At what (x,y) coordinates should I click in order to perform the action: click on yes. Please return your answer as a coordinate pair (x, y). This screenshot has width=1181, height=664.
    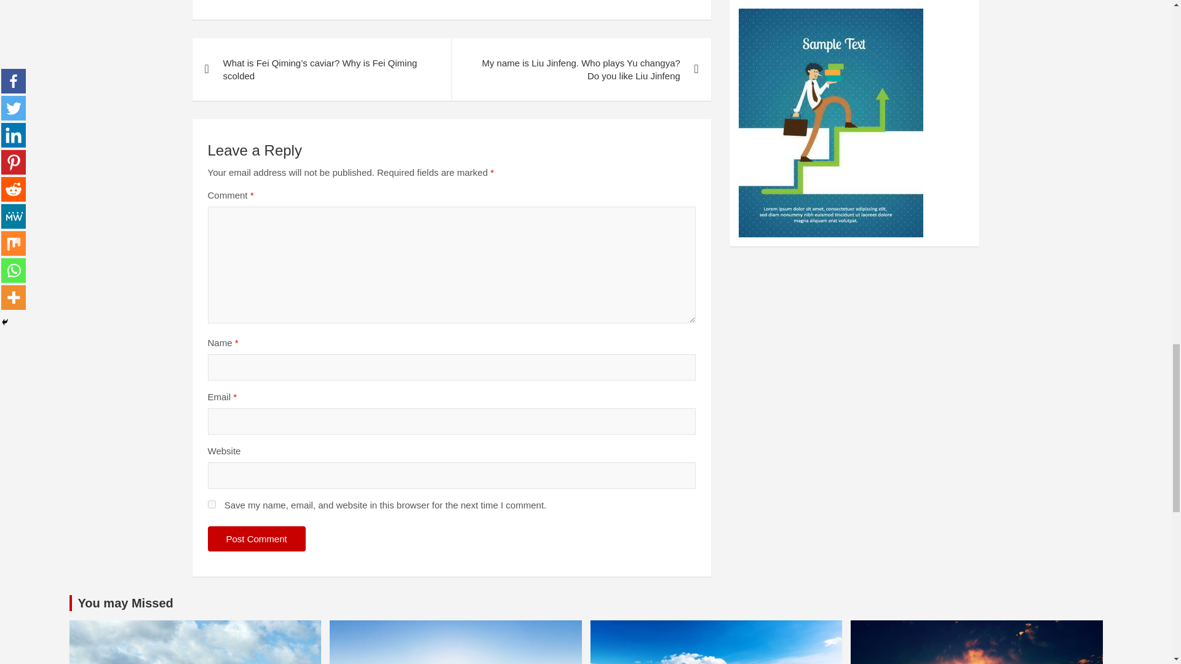
    Looking at the image, I should click on (212, 504).